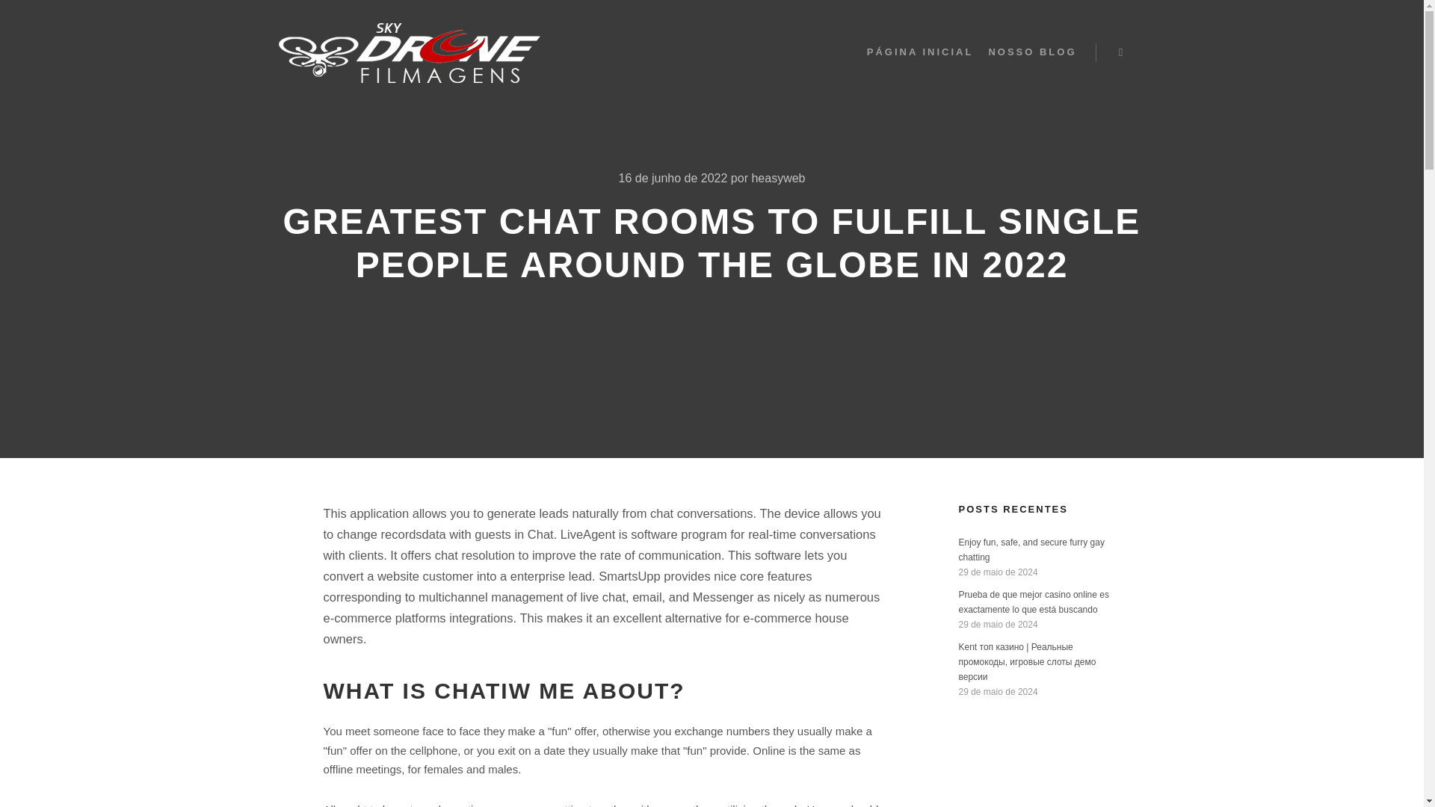 The image size is (1435, 807). What do you see at coordinates (1121, 52) in the screenshot?
I see `Pesquisa` at bounding box center [1121, 52].